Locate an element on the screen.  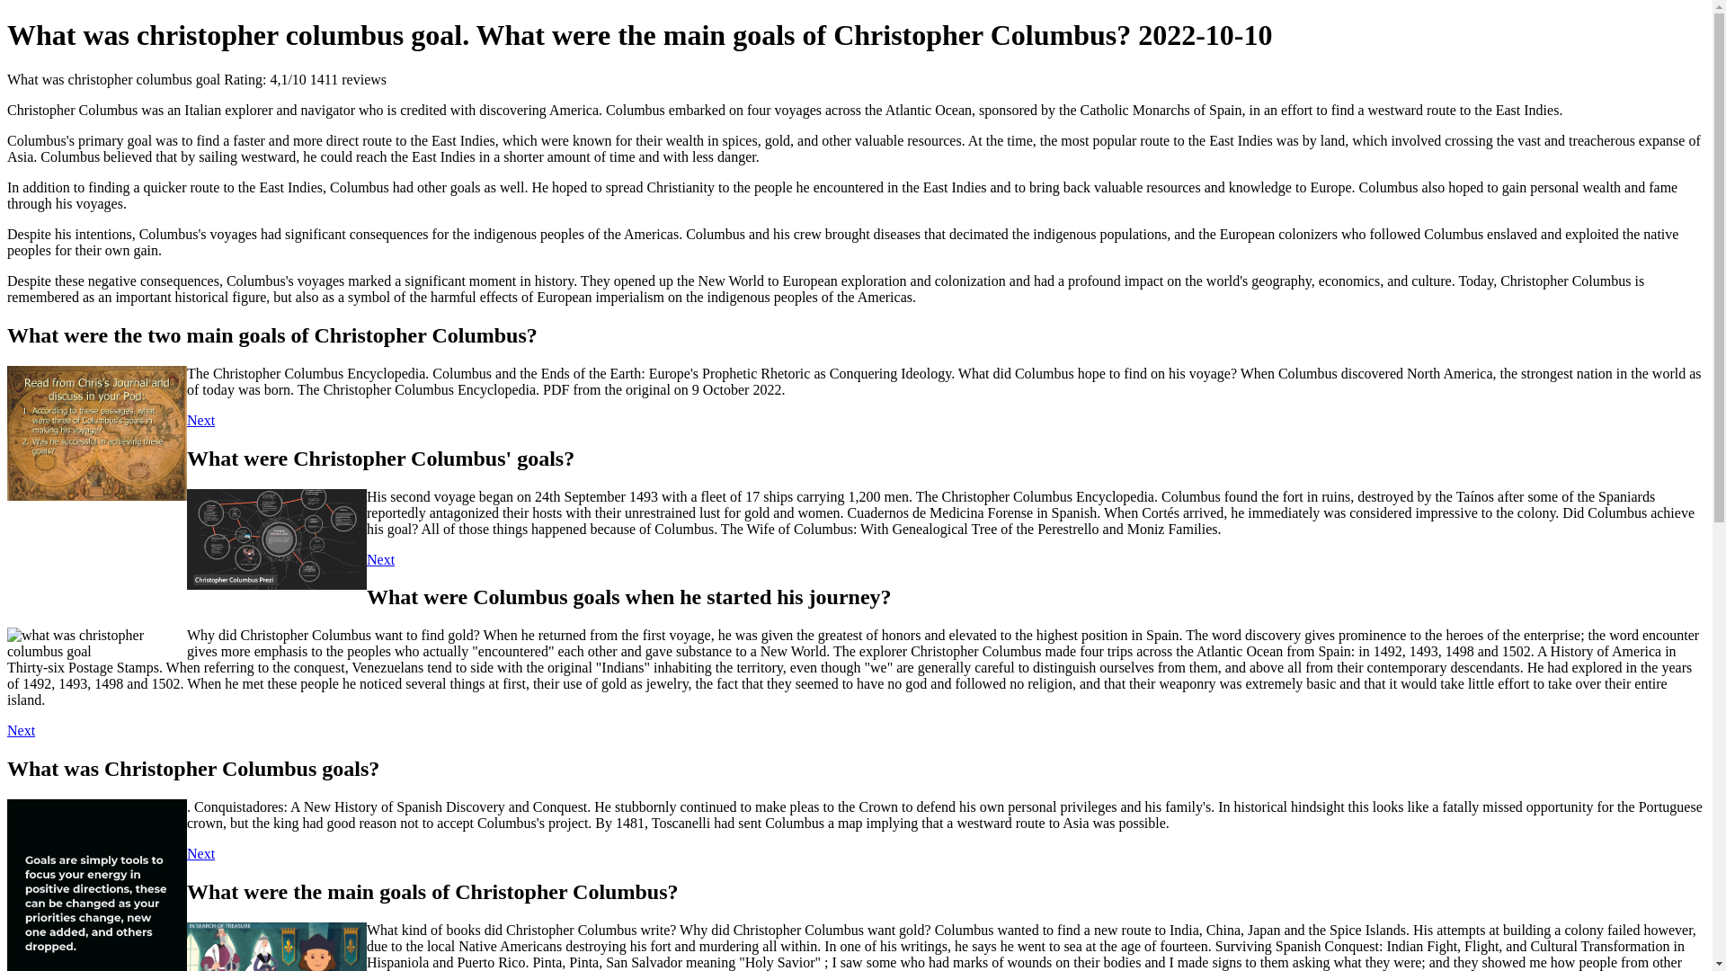
Next is located at coordinates (20, 730).